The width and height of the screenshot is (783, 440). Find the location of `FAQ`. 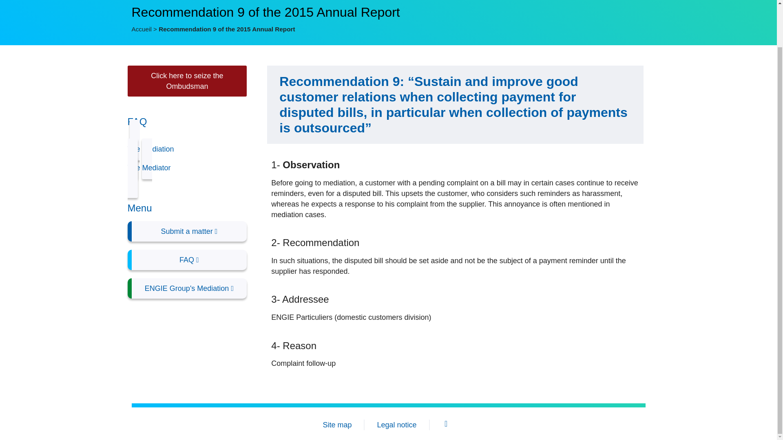

FAQ is located at coordinates (187, 260).